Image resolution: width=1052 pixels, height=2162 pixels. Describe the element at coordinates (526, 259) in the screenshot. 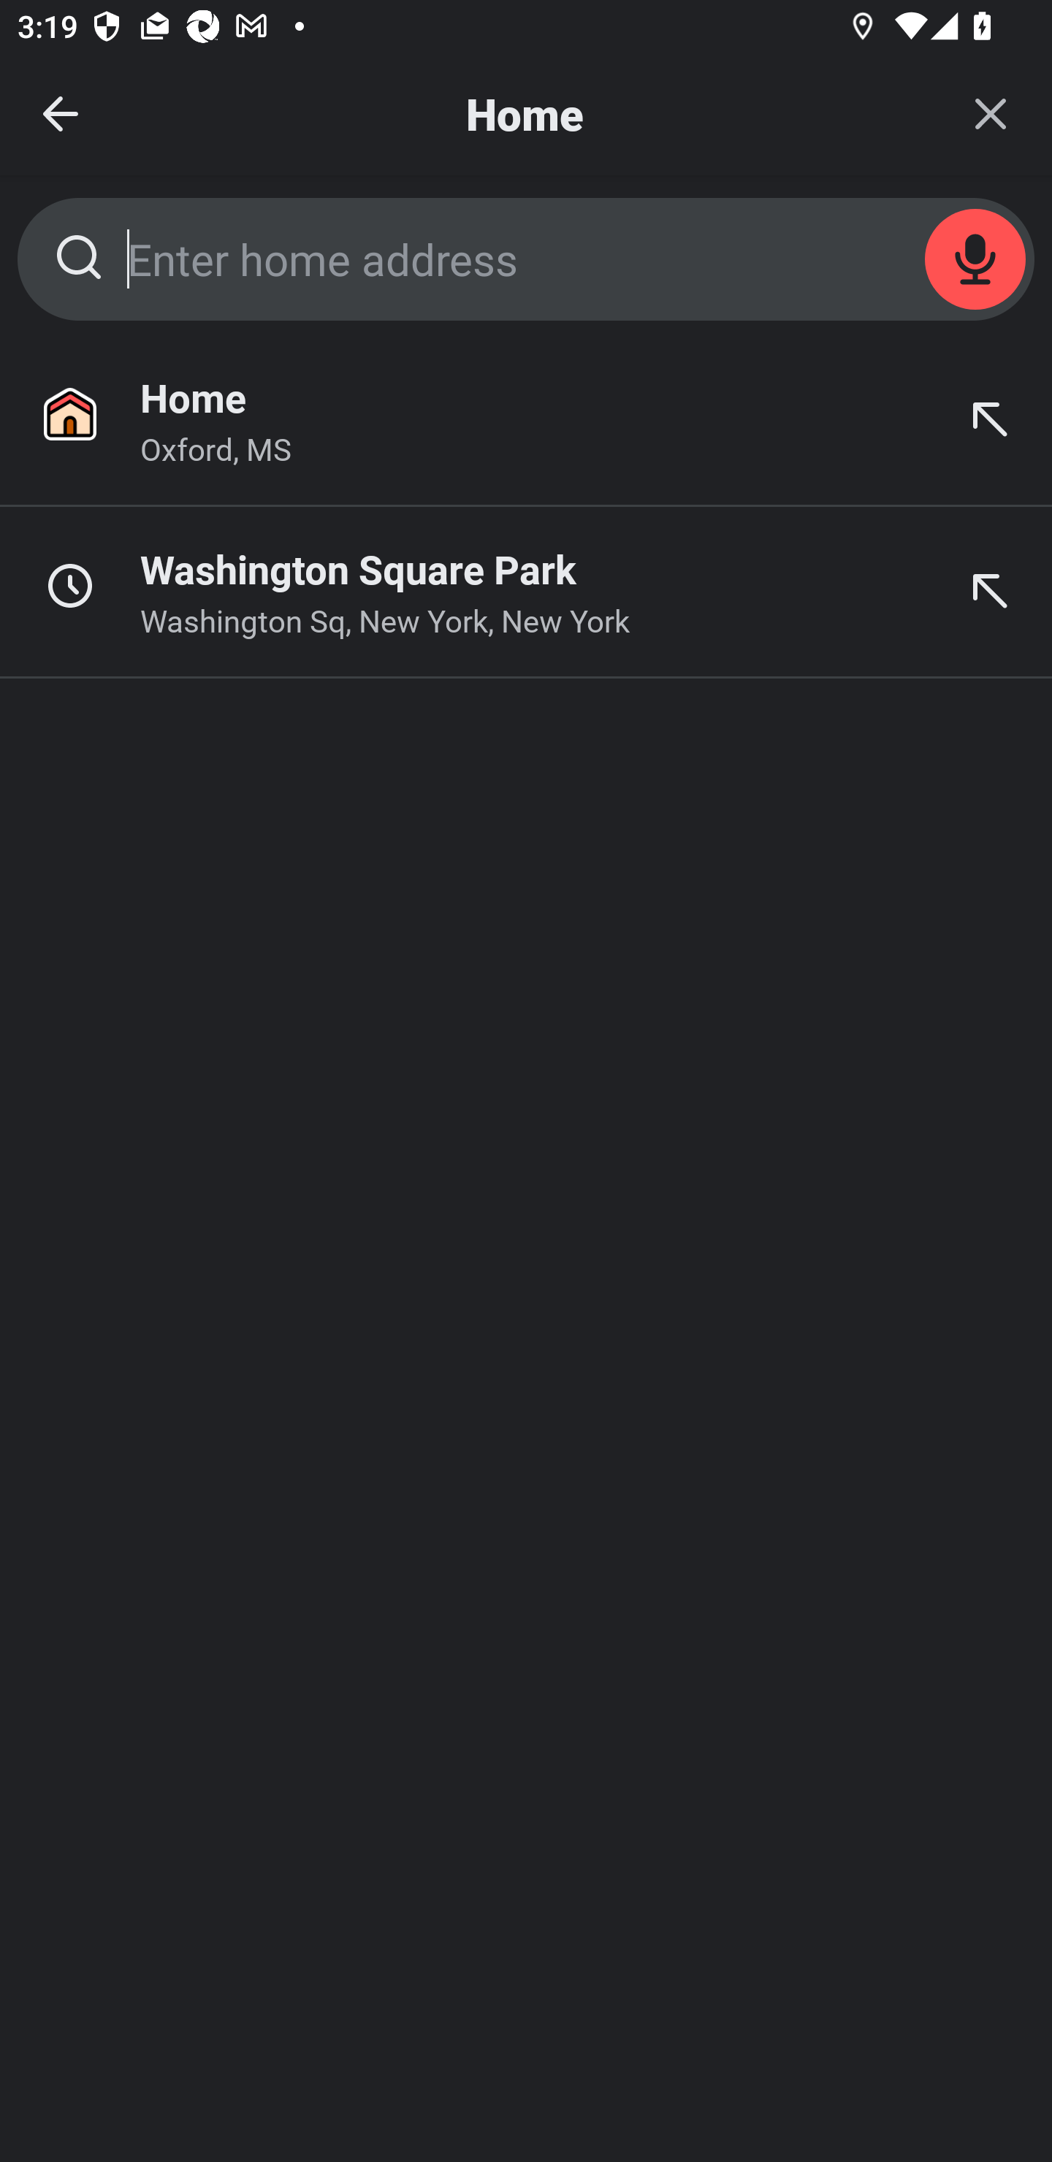

I see `Enter home address` at that location.